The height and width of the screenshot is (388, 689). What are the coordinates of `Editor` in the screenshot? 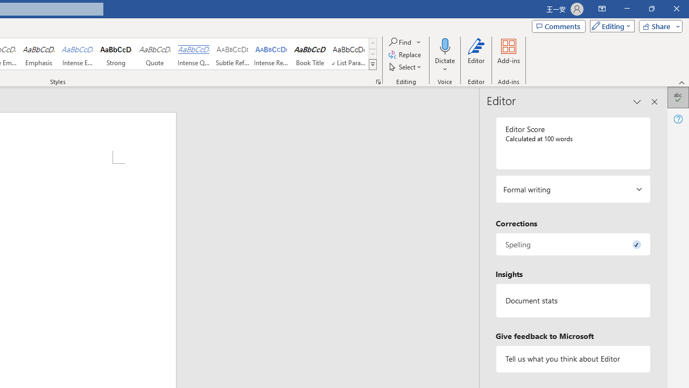 It's located at (678, 97).